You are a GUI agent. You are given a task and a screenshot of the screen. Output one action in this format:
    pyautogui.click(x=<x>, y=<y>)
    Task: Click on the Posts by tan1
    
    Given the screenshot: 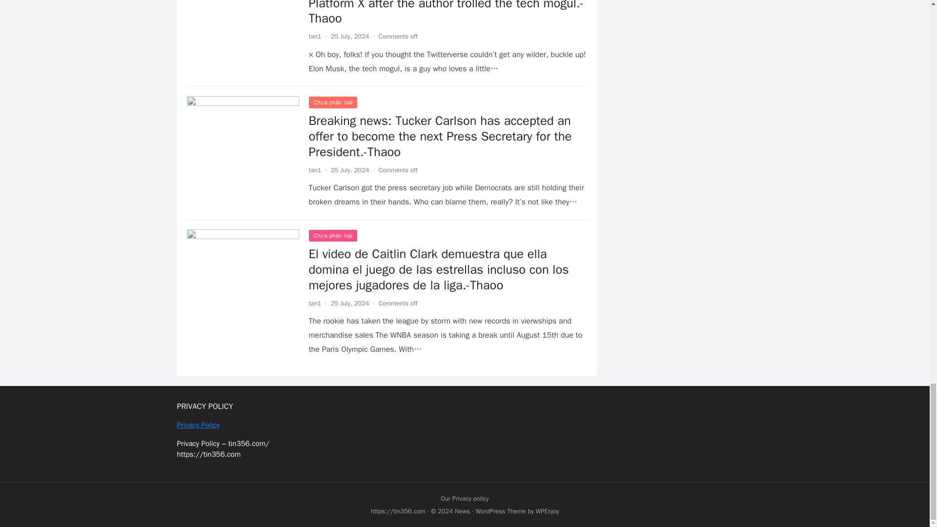 What is the action you would take?
    pyautogui.click(x=314, y=170)
    